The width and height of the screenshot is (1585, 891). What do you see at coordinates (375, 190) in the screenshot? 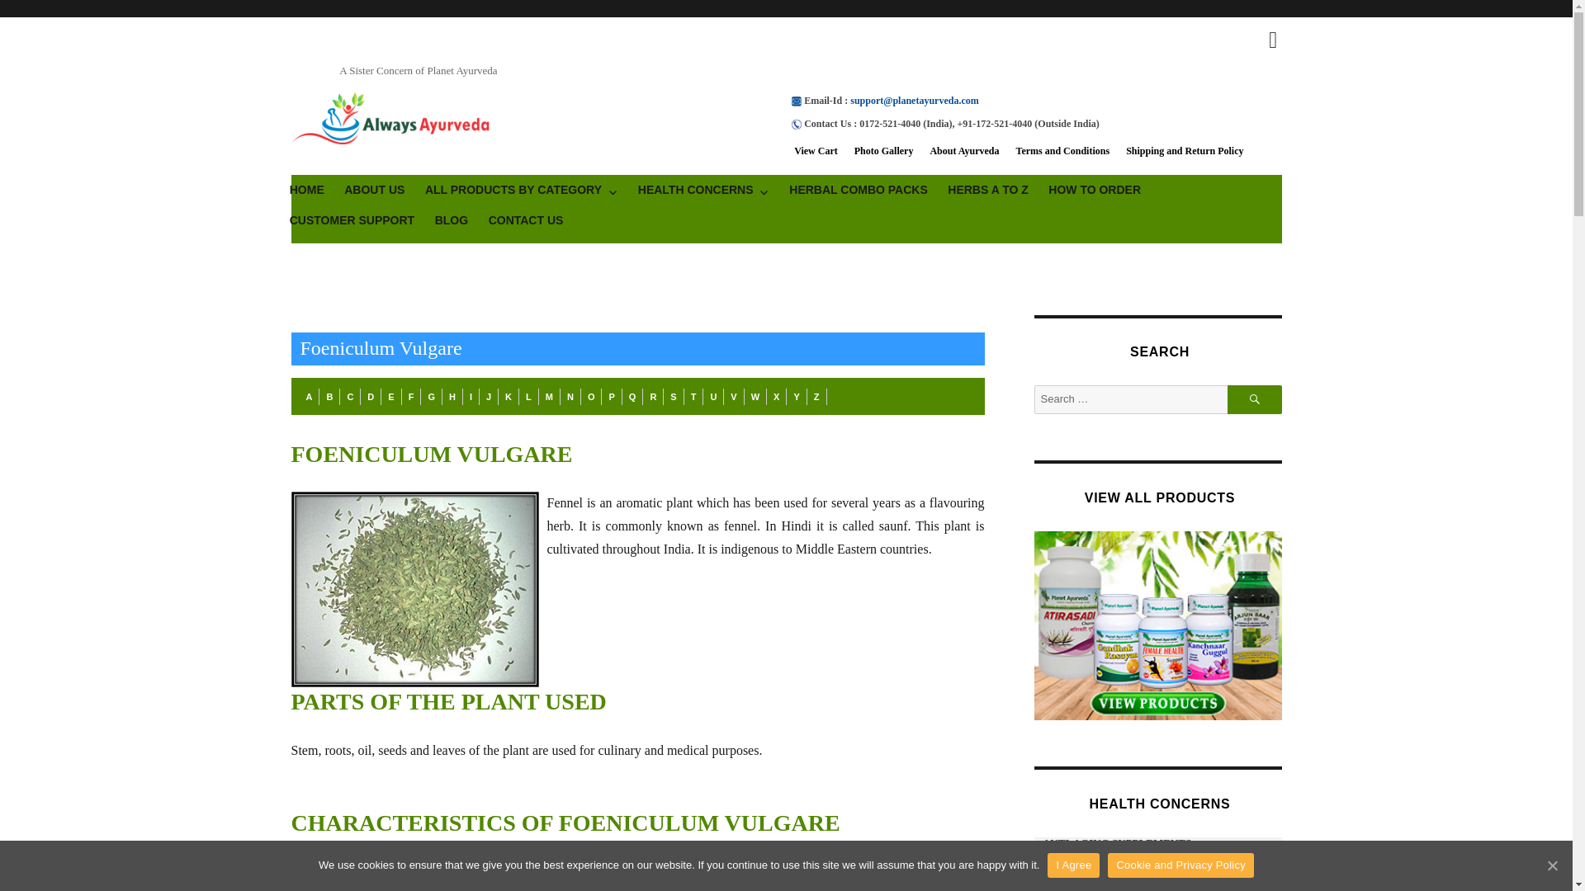
I see `ABOUT US` at bounding box center [375, 190].